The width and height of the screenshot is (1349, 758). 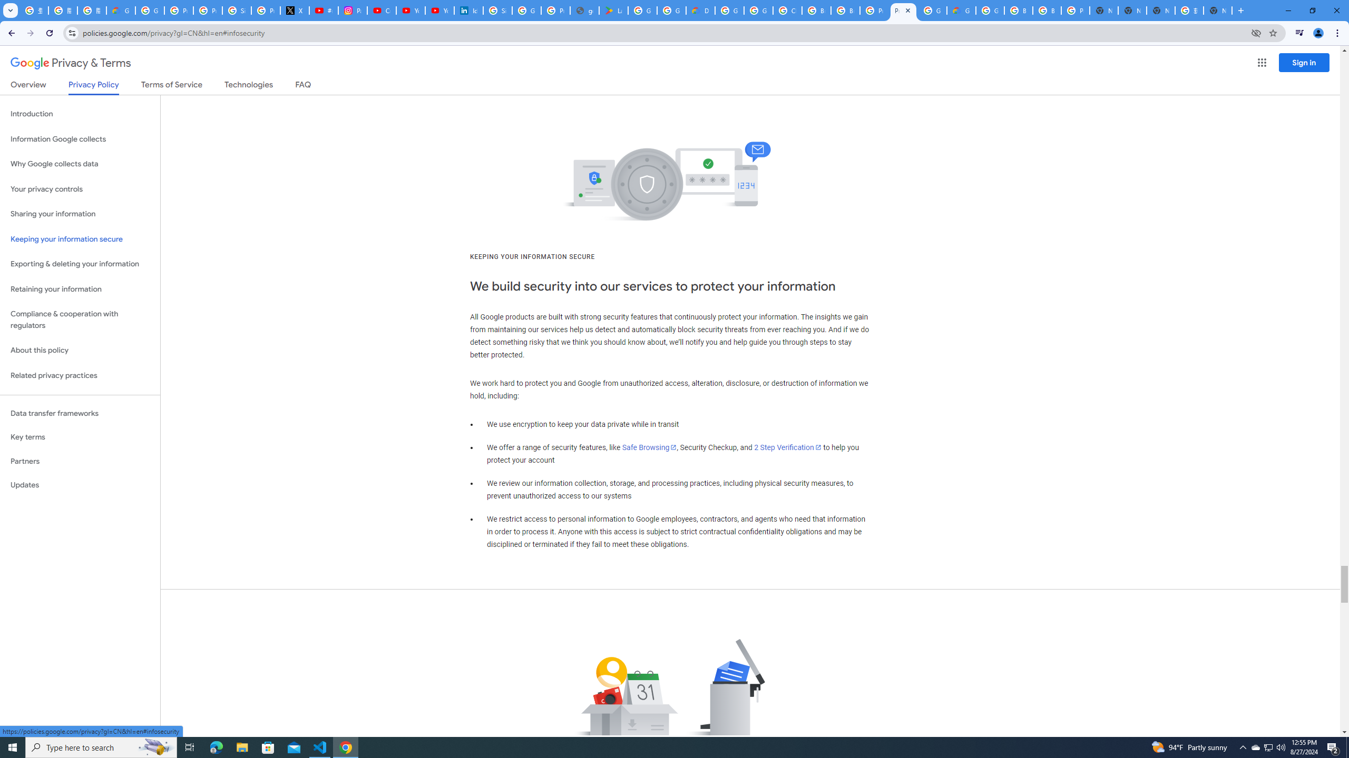 I want to click on Google Cloud Privacy Notice, so click(x=121, y=11).